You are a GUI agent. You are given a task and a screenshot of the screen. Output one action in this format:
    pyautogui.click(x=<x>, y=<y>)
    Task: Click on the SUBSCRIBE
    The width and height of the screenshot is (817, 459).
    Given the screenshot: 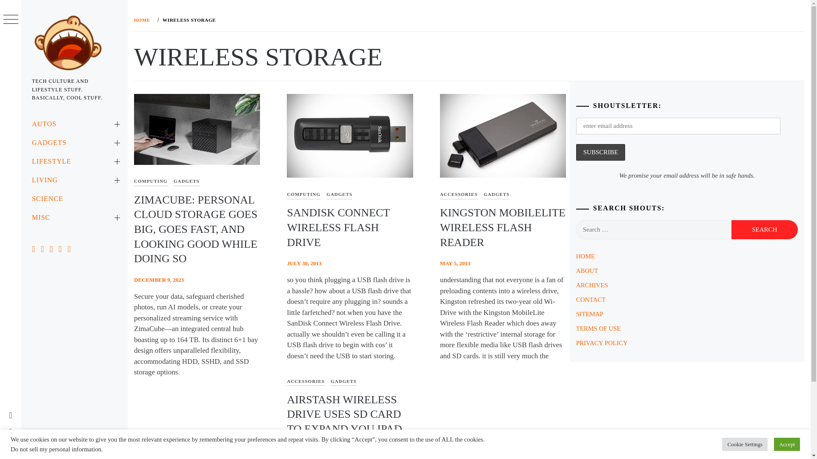 What is the action you would take?
    pyautogui.click(x=601, y=152)
    